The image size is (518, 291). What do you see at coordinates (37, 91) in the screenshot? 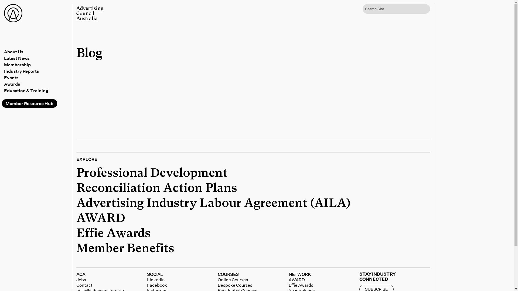
I see `Education & Training` at bounding box center [37, 91].